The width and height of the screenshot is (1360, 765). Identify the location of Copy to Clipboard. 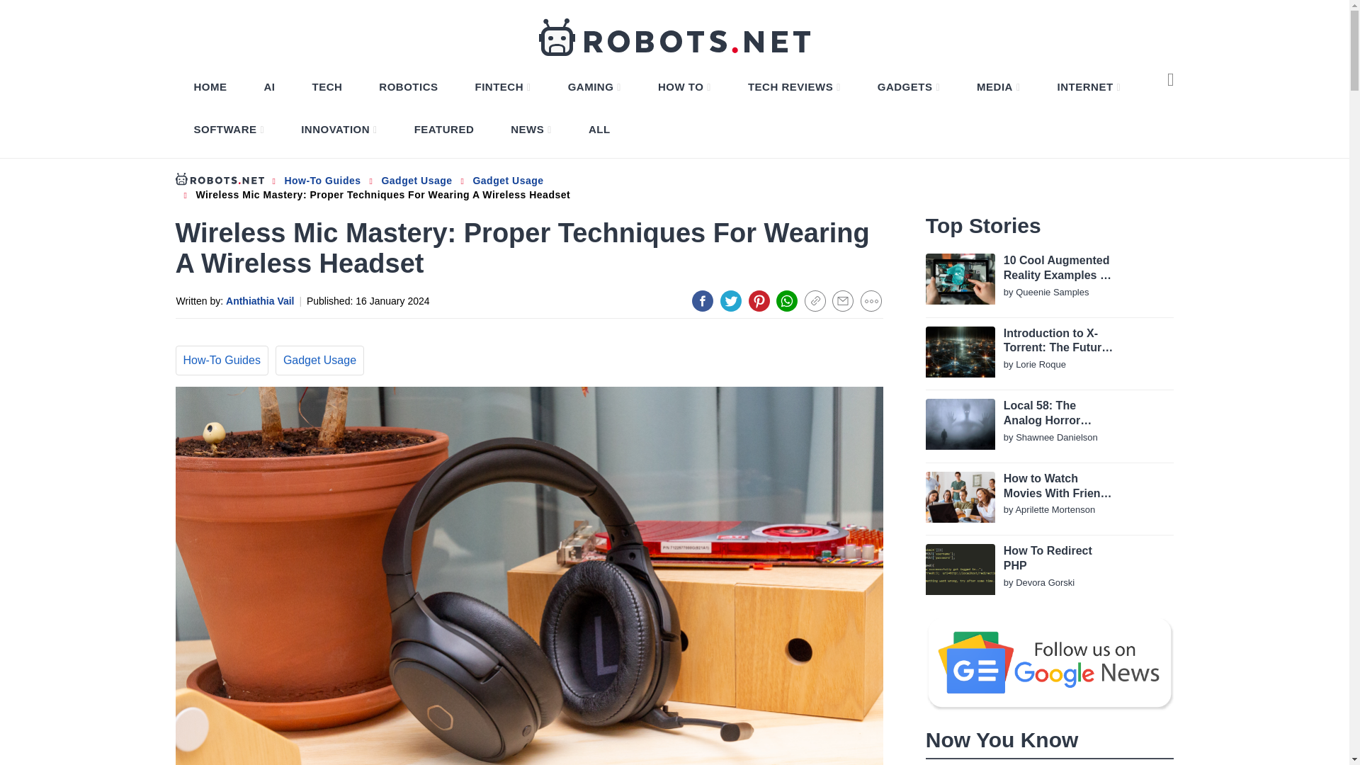
(815, 300).